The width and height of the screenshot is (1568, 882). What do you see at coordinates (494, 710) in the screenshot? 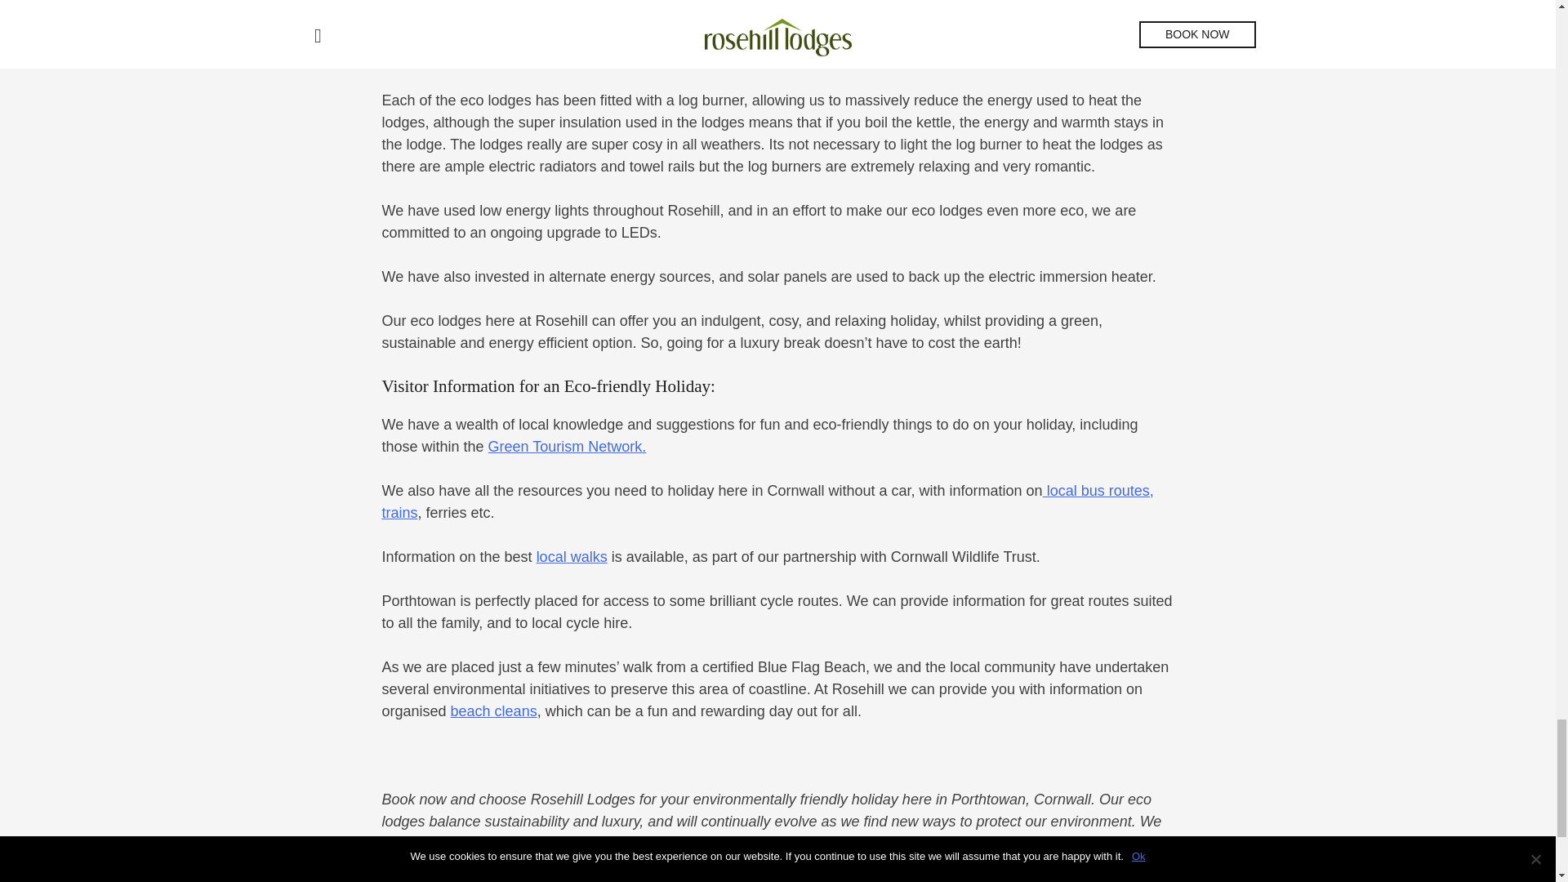
I see `beach cleans` at bounding box center [494, 710].